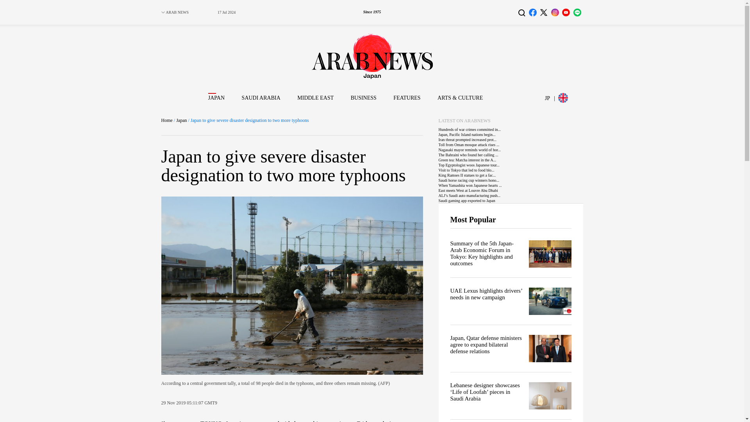 The height and width of the screenshot is (422, 750). I want to click on SAUDI ARABIA, so click(261, 98).